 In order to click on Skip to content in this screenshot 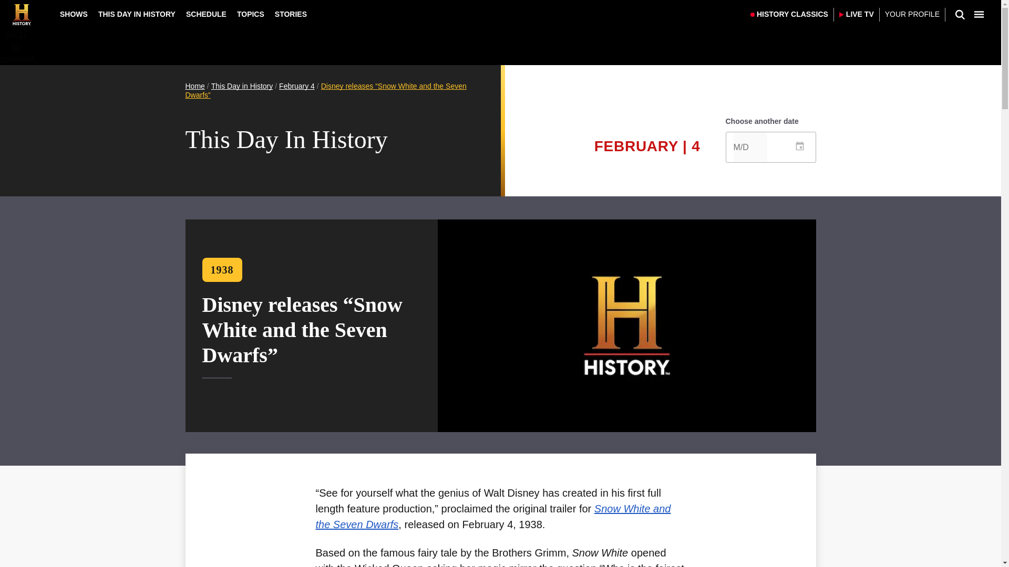, I will do `click(16, 47)`.